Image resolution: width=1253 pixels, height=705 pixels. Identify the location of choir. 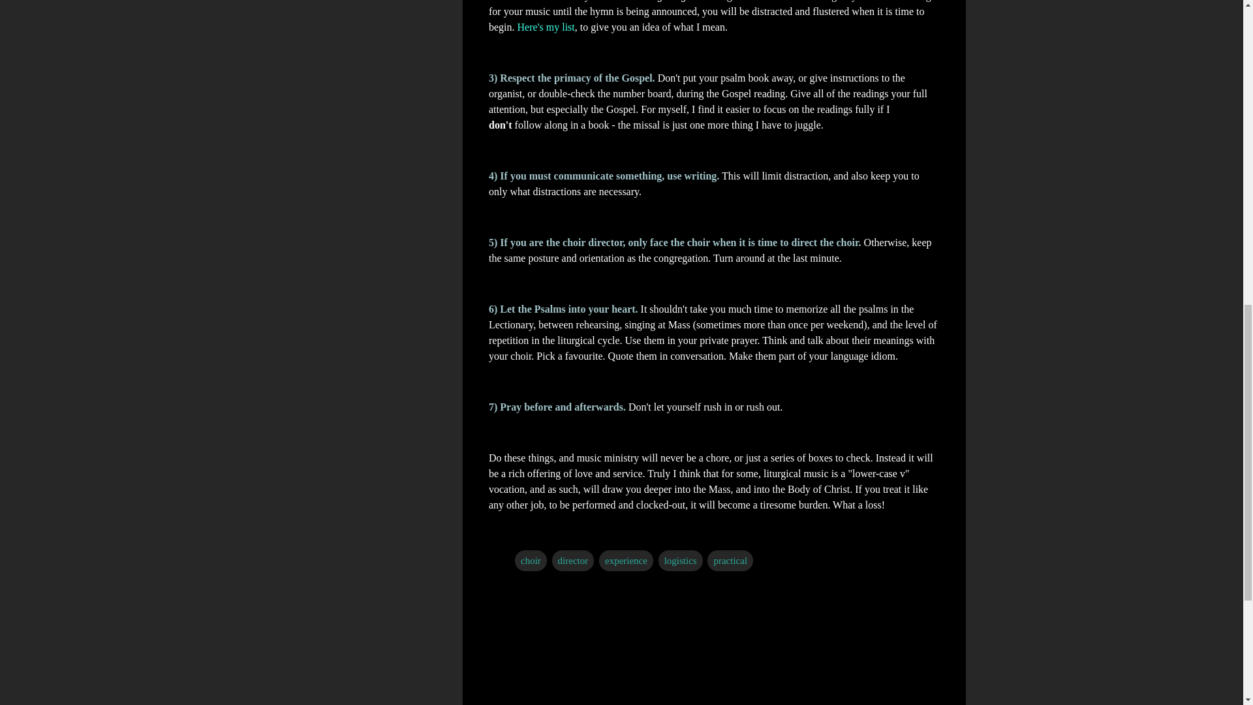
(531, 560).